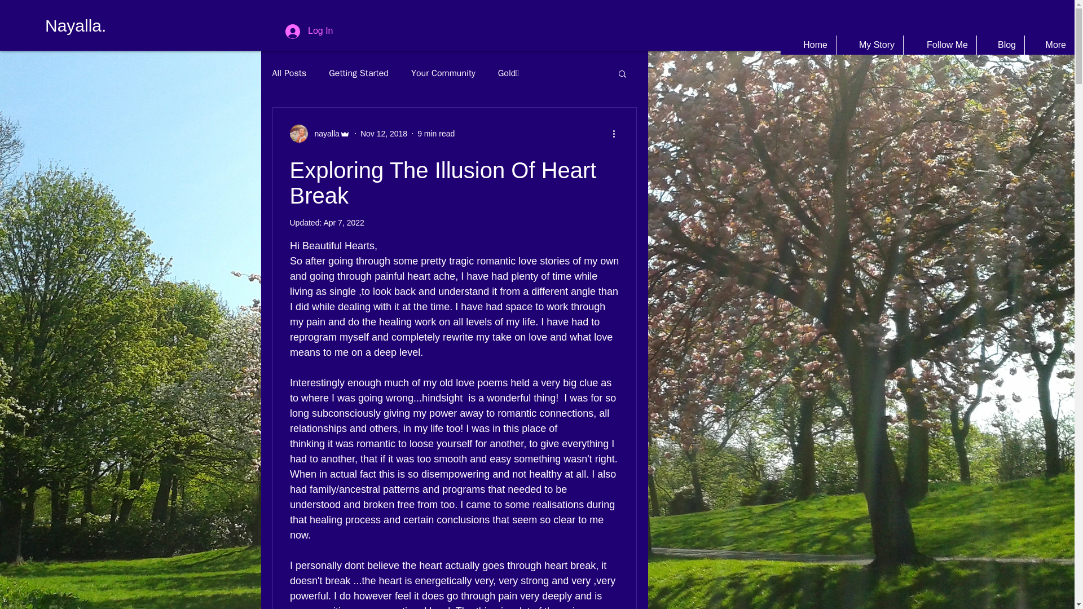  Describe the element at coordinates (324, 133) in the screenshot. I see `nayalla` at that location.